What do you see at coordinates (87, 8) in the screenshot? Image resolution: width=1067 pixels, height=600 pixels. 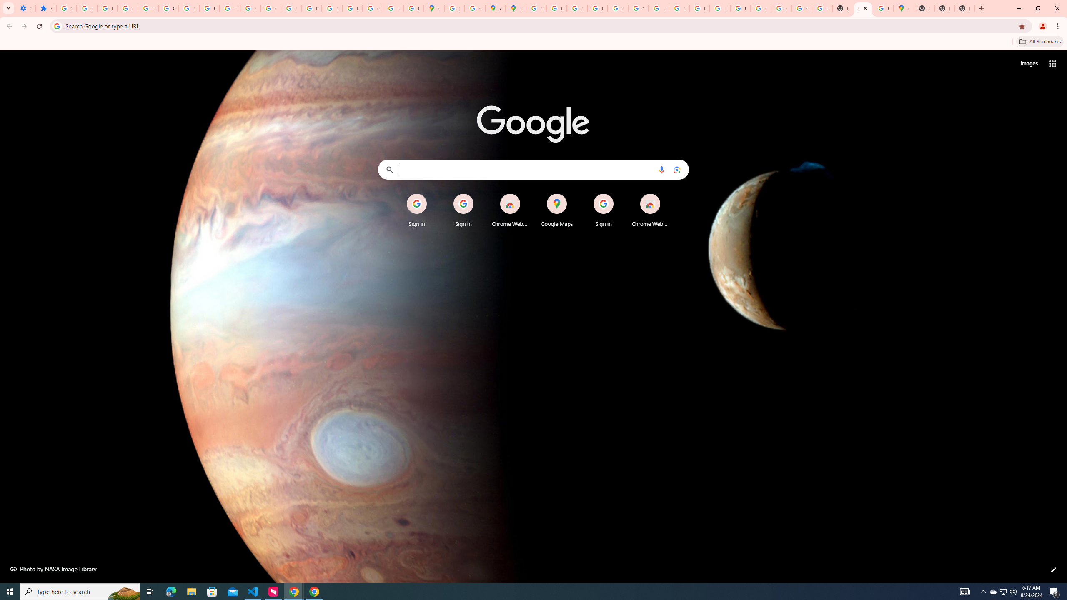 I see `Delete photos & videos - Computer - Google Photos Help` at bounding box center [87, 8].